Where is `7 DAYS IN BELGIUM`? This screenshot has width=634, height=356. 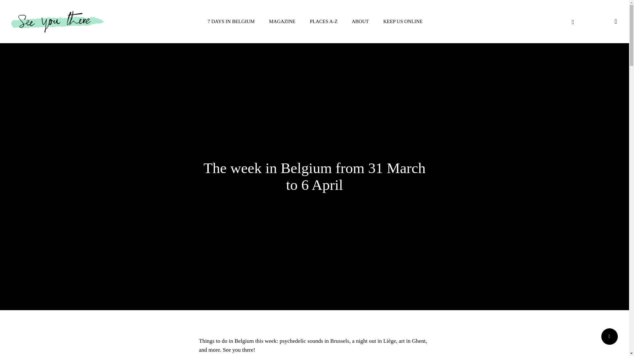 7 DAYS IN BELGIUM is located at coordinates (230, 21).